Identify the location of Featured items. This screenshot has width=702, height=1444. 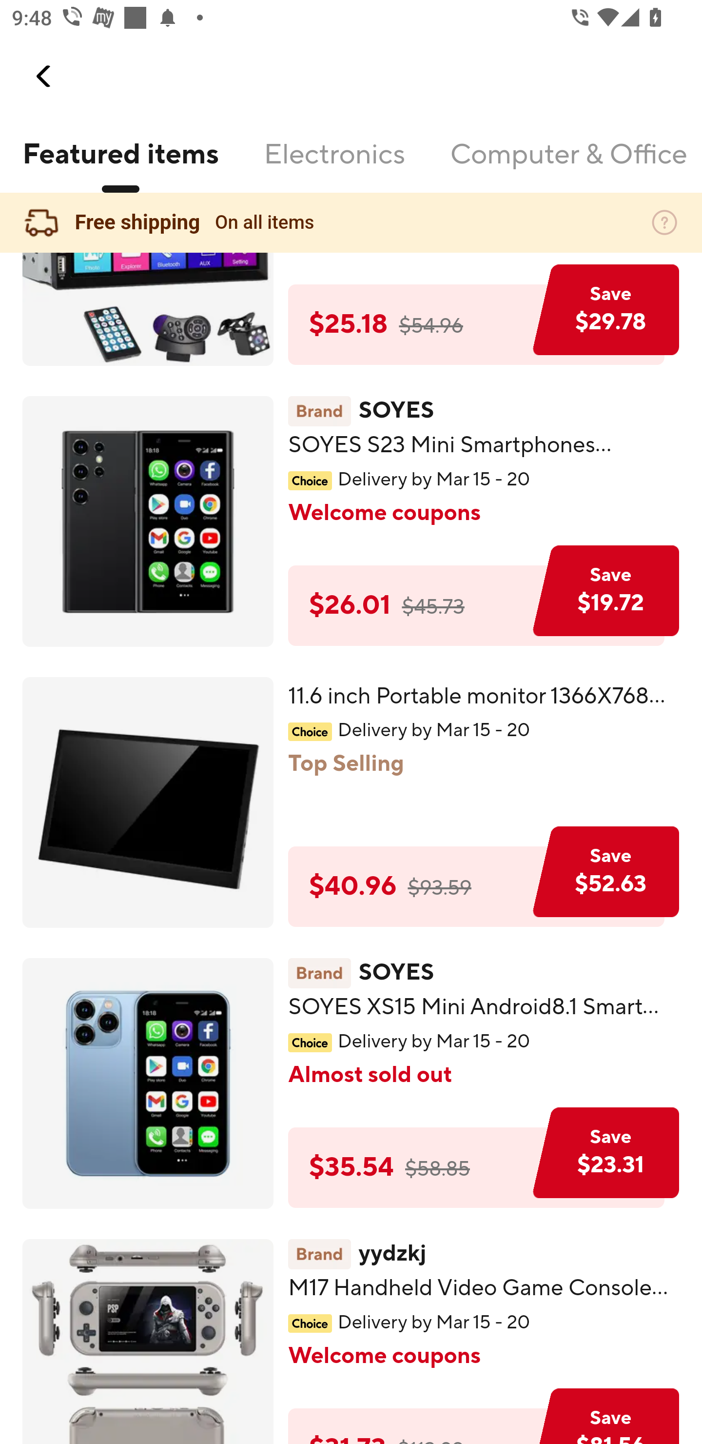
(120, 164).